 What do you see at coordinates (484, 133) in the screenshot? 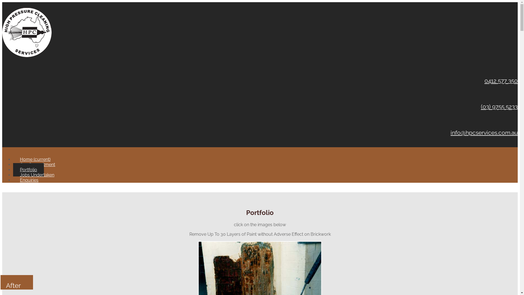
I see `info@hpcservices.com.au` at bounding box center [484, 133].